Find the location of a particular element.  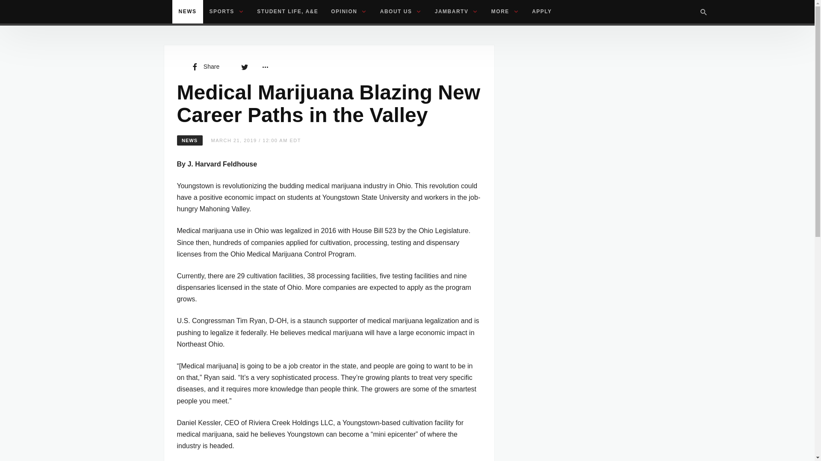

Share on Twitter is located at coordinates (245, 67).